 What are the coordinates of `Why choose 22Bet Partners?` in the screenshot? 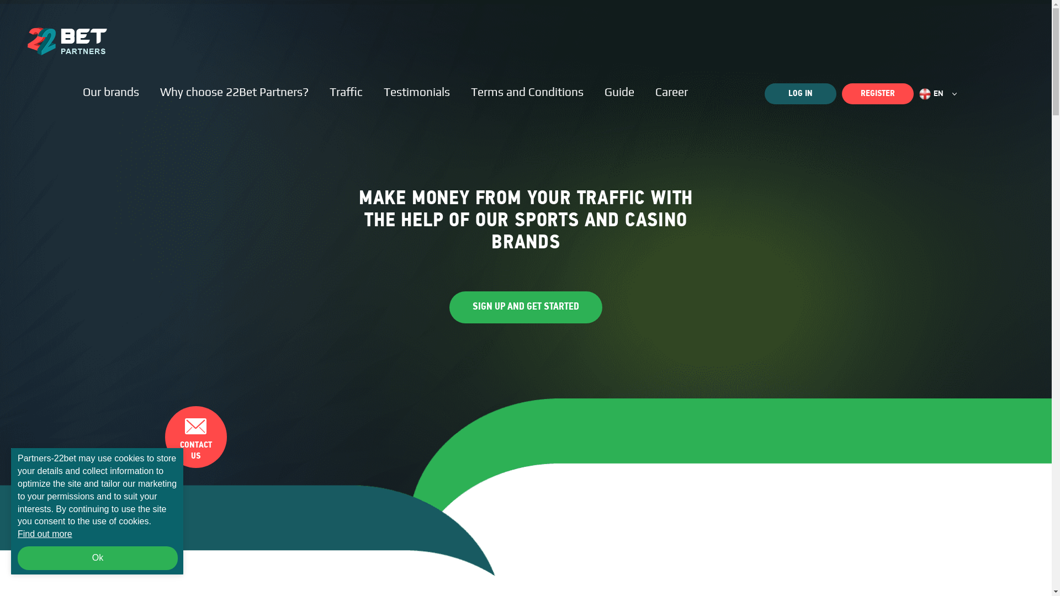 It's located at (234, 92).